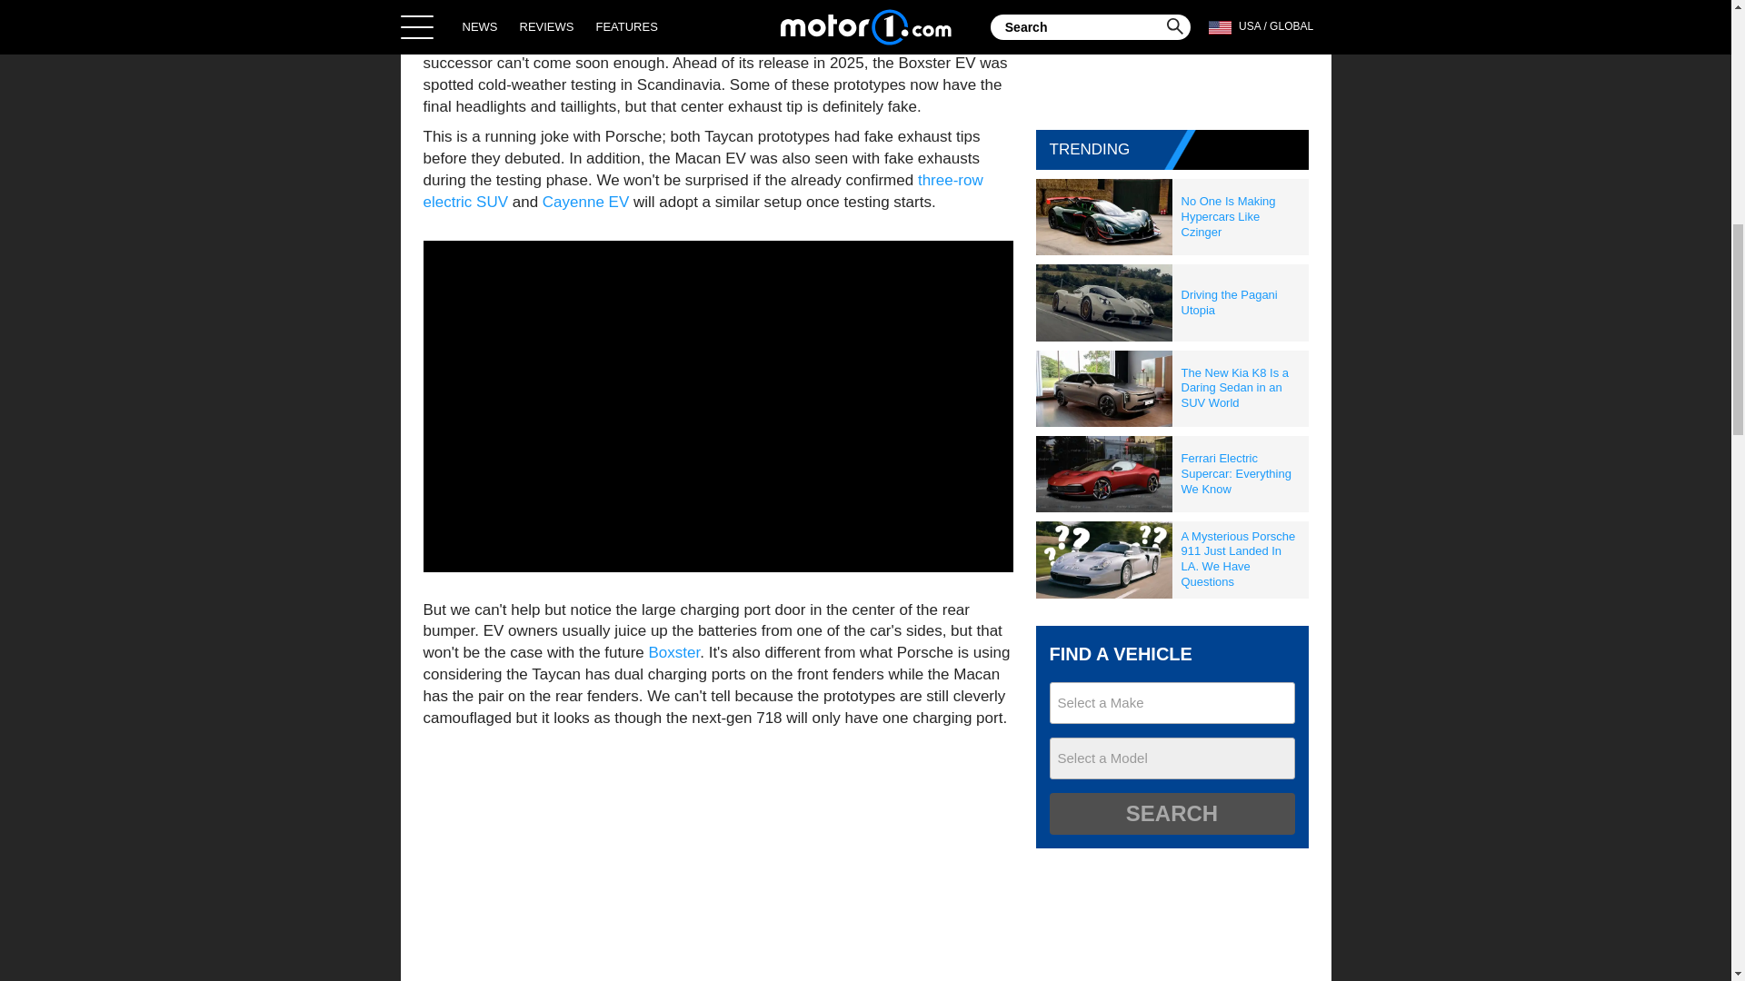 The width and height of the screenshot is (1745, 981). I want to click on three-row electric SUV, so click(703, 191).